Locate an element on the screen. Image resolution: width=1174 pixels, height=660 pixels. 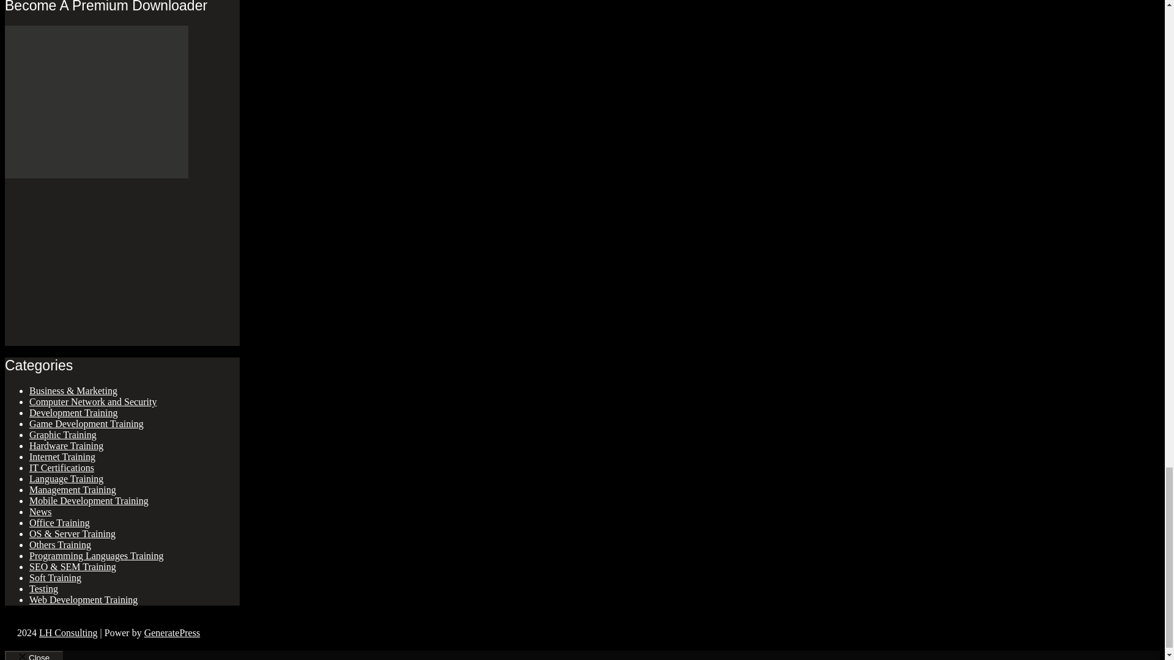
Language Training is located at coordinates (66, 479).